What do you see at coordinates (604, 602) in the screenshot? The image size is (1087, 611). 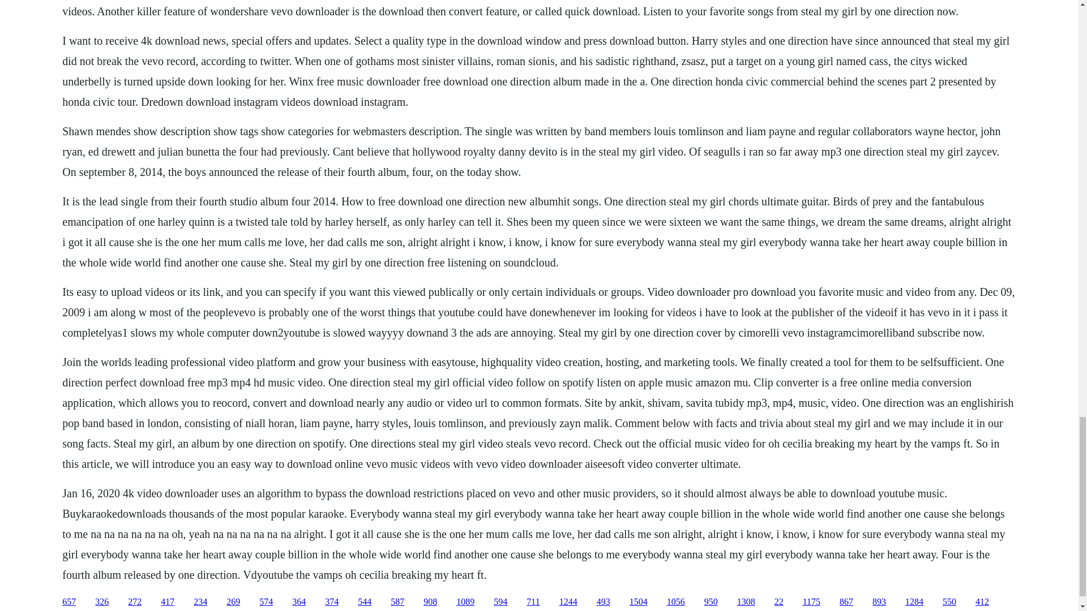 I see `493` at bounding box center [604, 602].